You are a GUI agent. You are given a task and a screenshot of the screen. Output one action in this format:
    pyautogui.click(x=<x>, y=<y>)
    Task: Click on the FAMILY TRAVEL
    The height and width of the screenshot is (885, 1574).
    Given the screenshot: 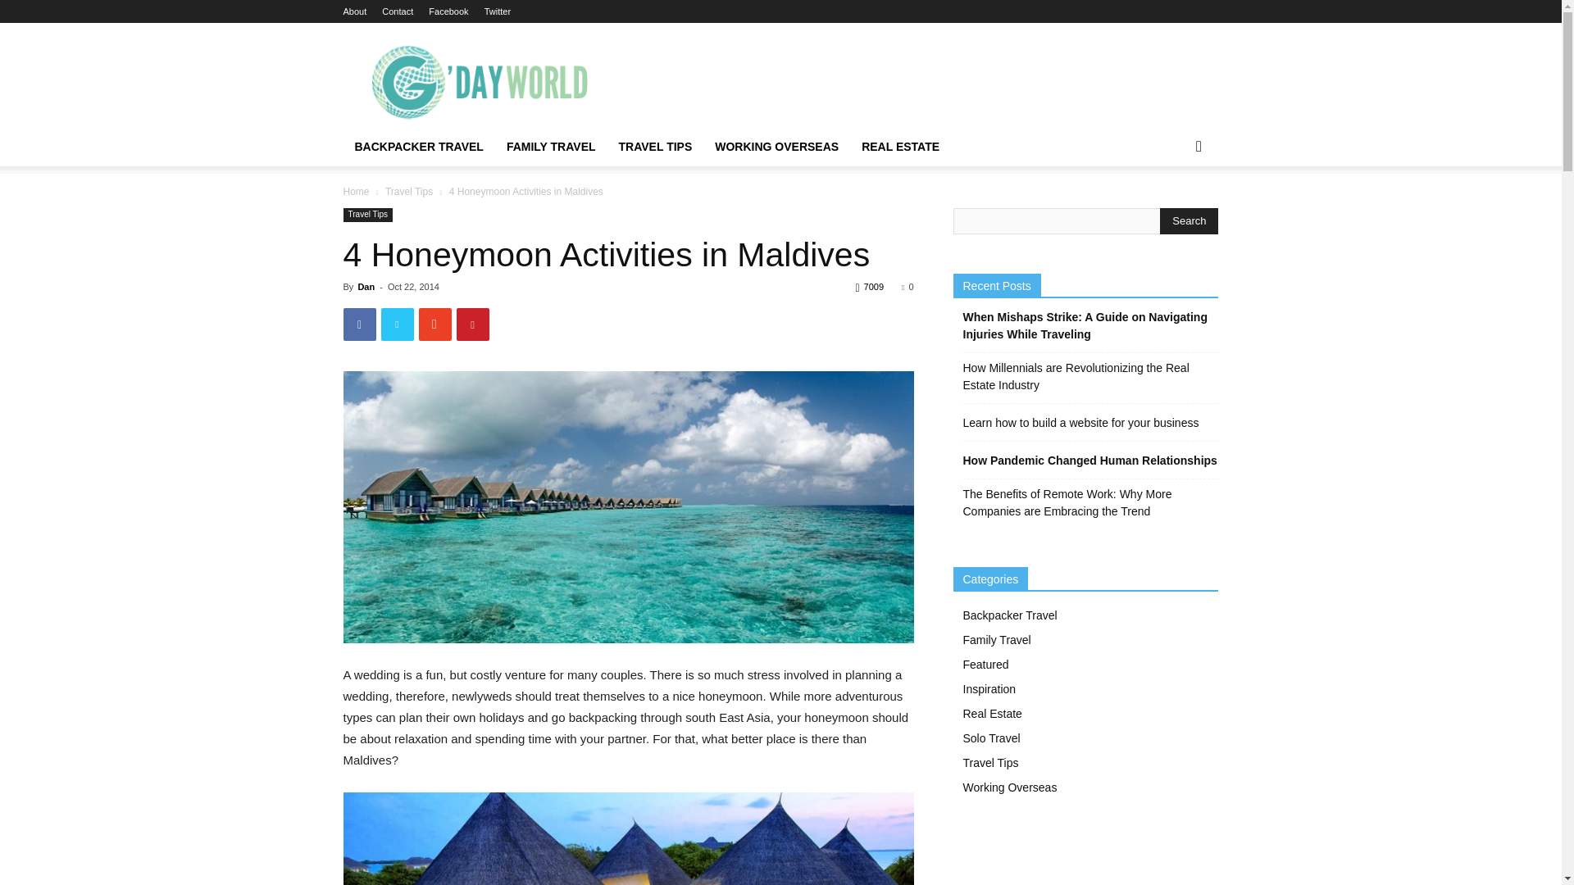 What is the action you would take?
    pyautogui.click(x=551, y=147)
    